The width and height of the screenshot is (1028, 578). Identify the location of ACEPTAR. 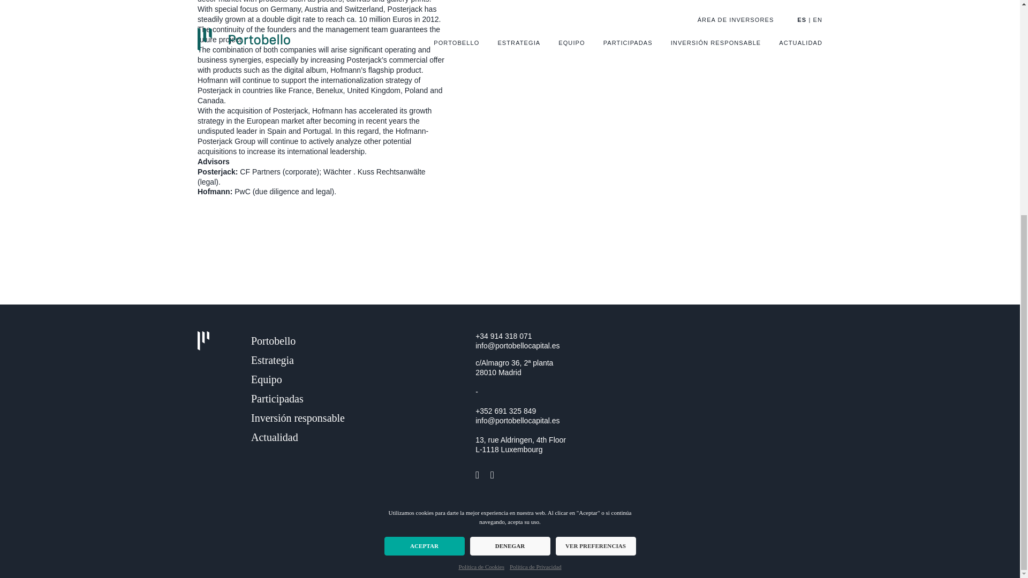
(424, 208).